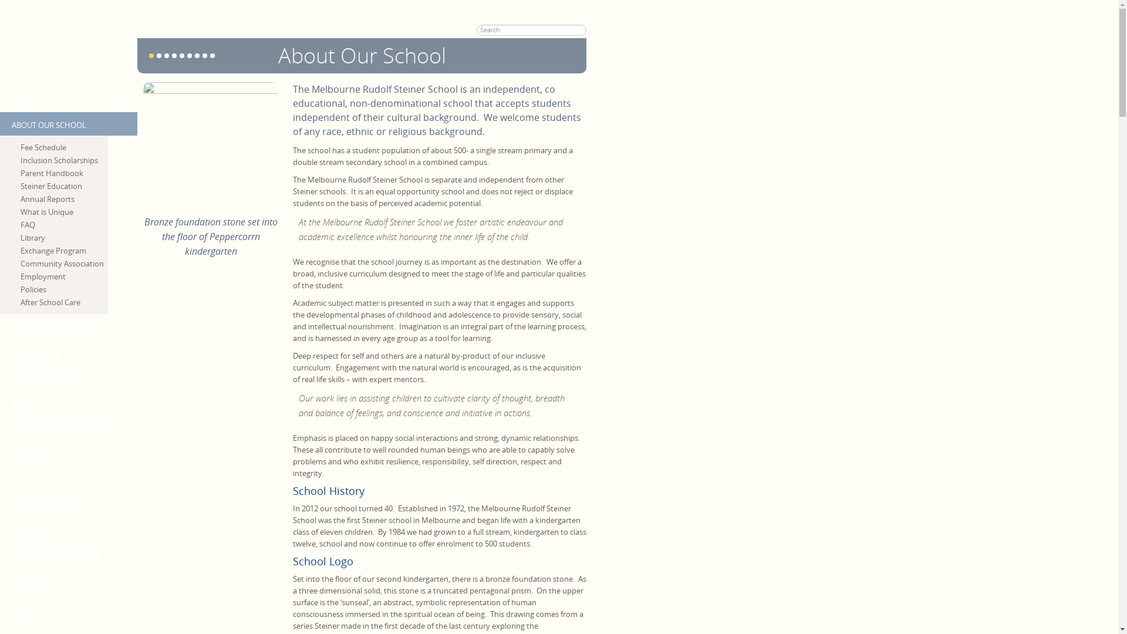  I want to click on COVID SAFE PLAN, so click(65, 504).